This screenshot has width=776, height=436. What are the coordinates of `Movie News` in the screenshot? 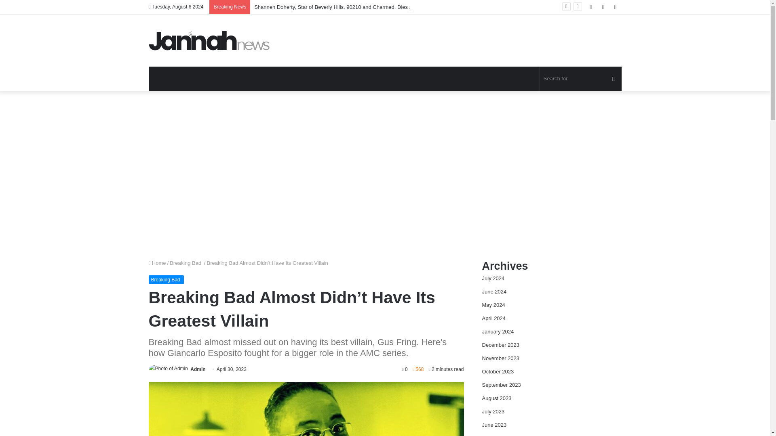 It's located at (209, 40).